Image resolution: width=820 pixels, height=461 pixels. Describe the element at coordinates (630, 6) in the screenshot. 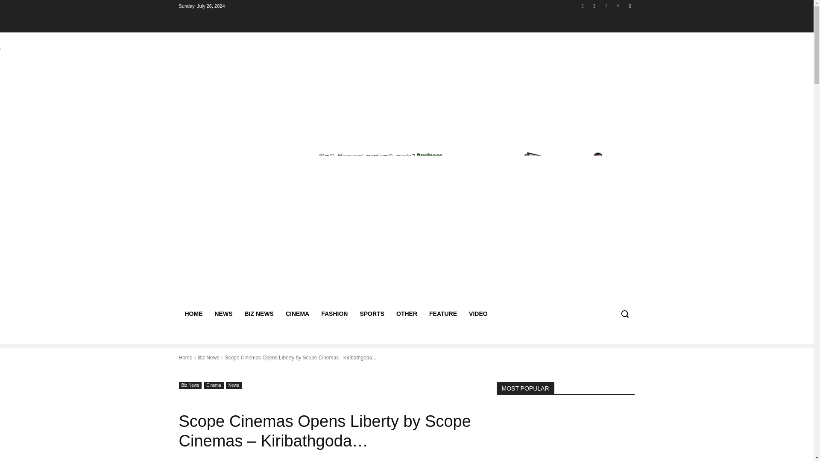

I see `Youtube` at that location.